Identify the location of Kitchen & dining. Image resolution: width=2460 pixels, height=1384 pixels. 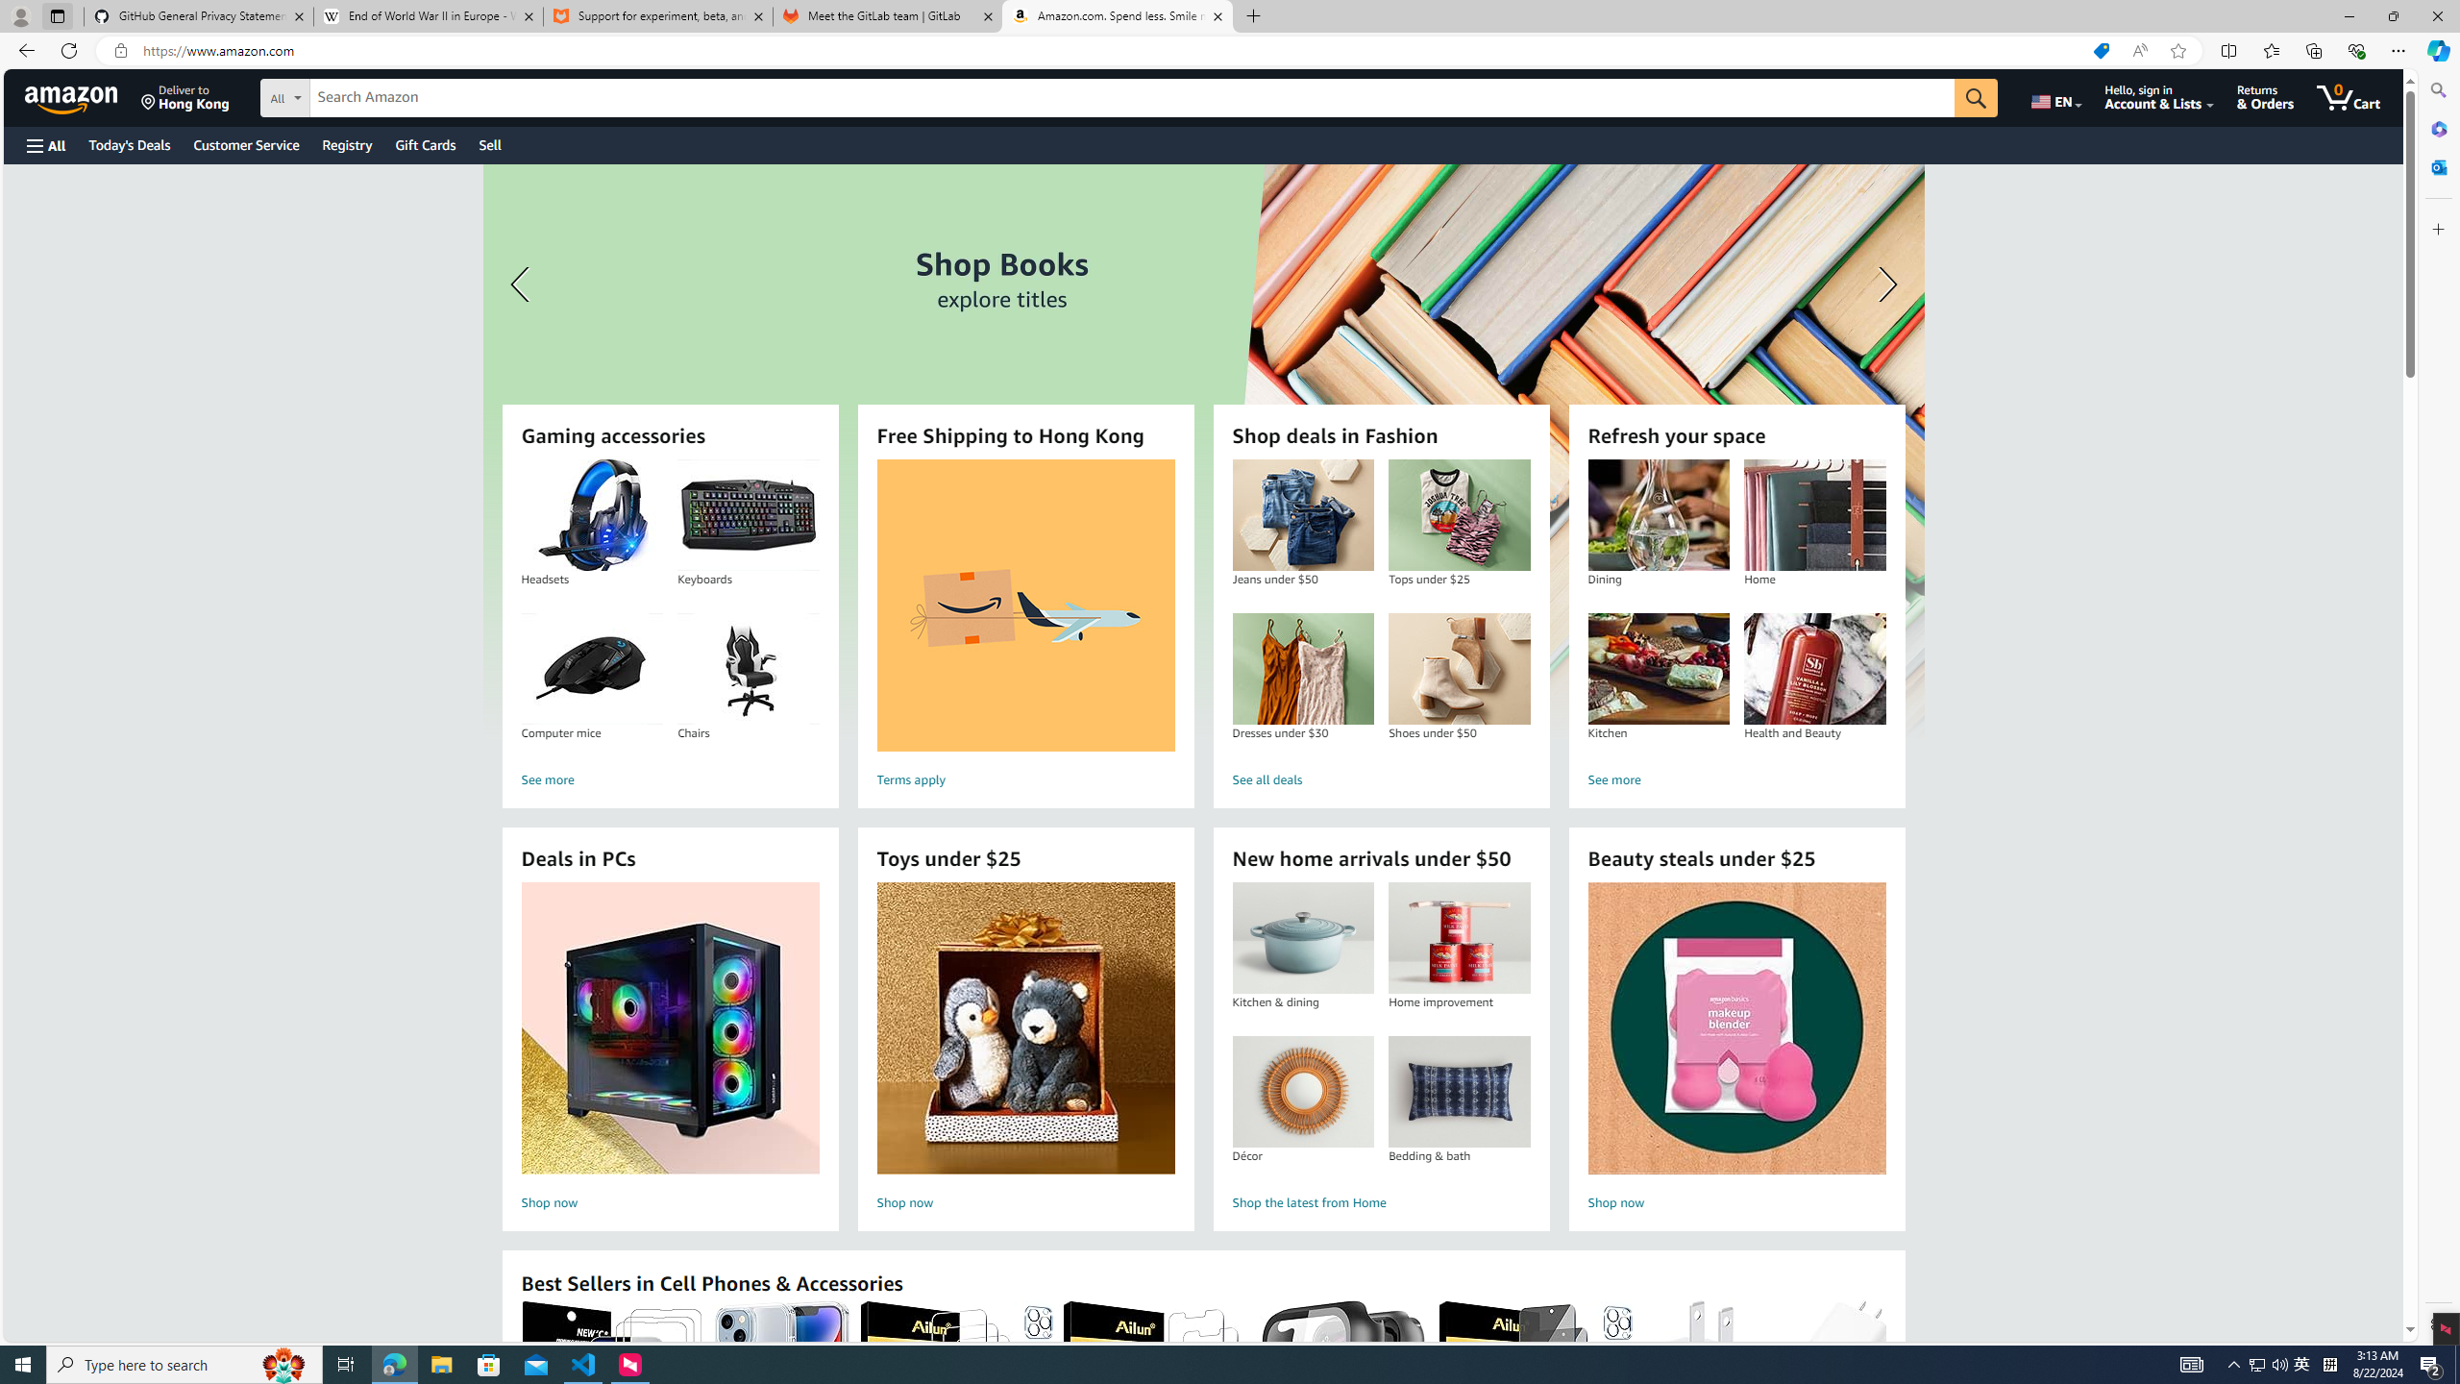
(1302, 938).